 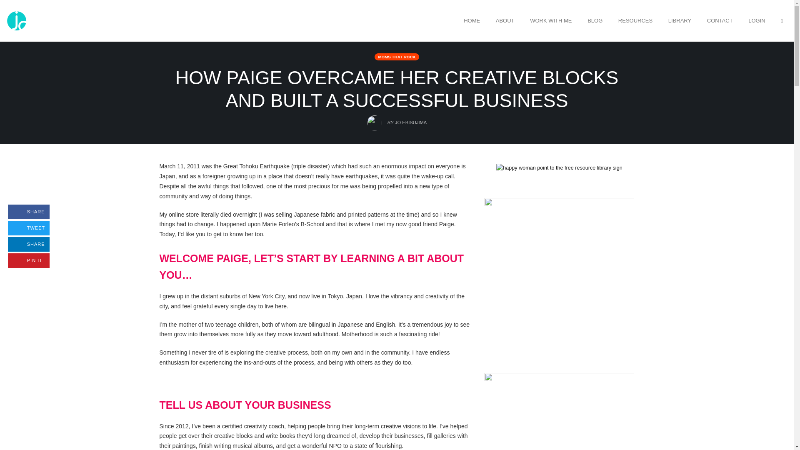 I want to click on OPEN SEARCH FORM, so click(x=396, y=57).